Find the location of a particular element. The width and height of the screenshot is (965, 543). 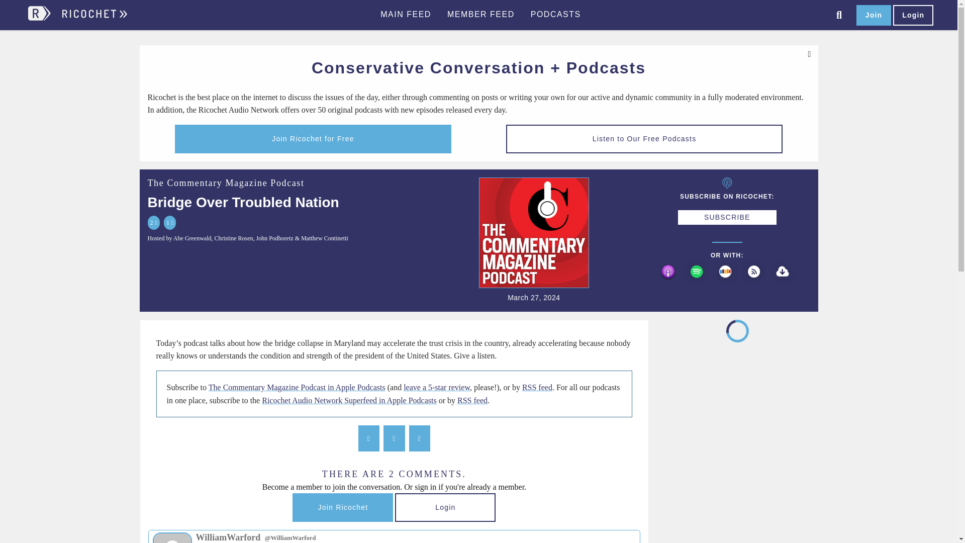

WilliamWarford is located at coordinates (172, 538).